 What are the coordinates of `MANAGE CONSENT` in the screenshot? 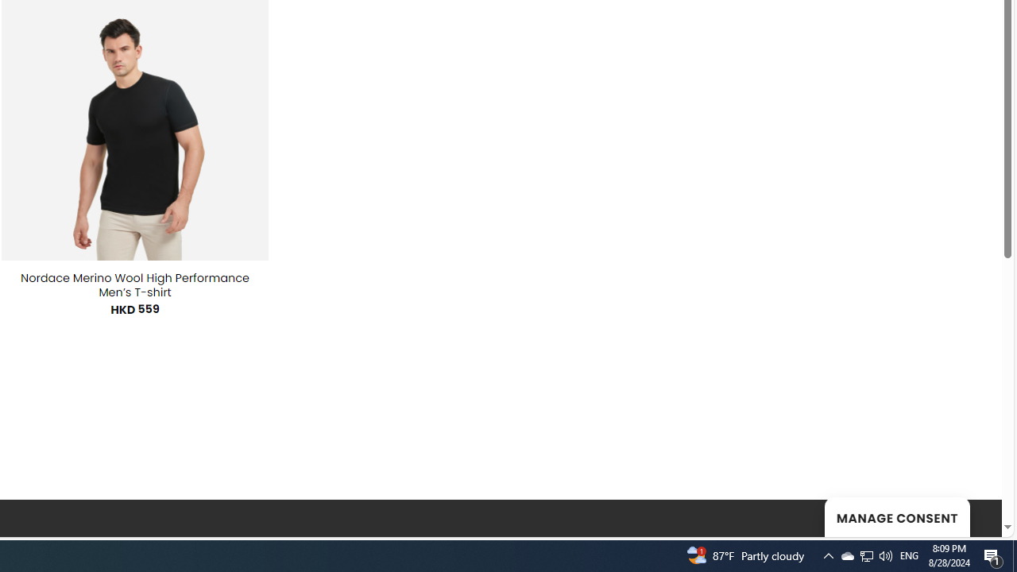 It's located at (896, 516).